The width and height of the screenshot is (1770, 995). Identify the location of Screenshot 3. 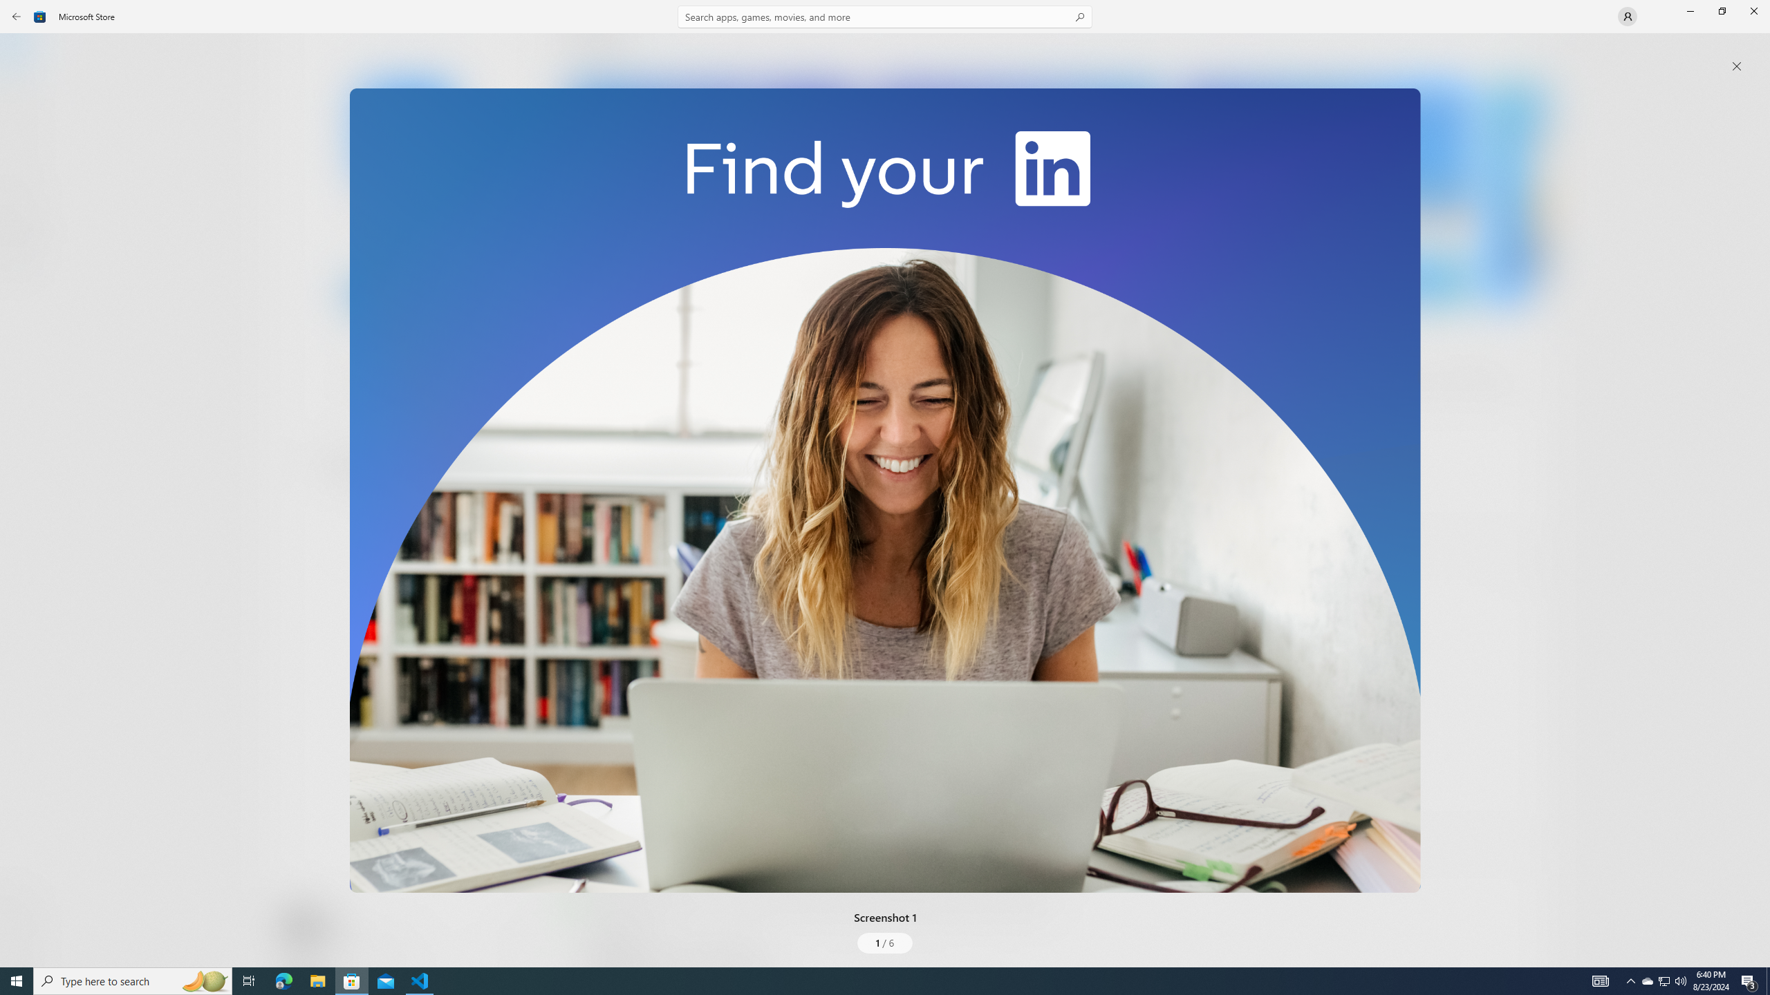
(1325, 193).